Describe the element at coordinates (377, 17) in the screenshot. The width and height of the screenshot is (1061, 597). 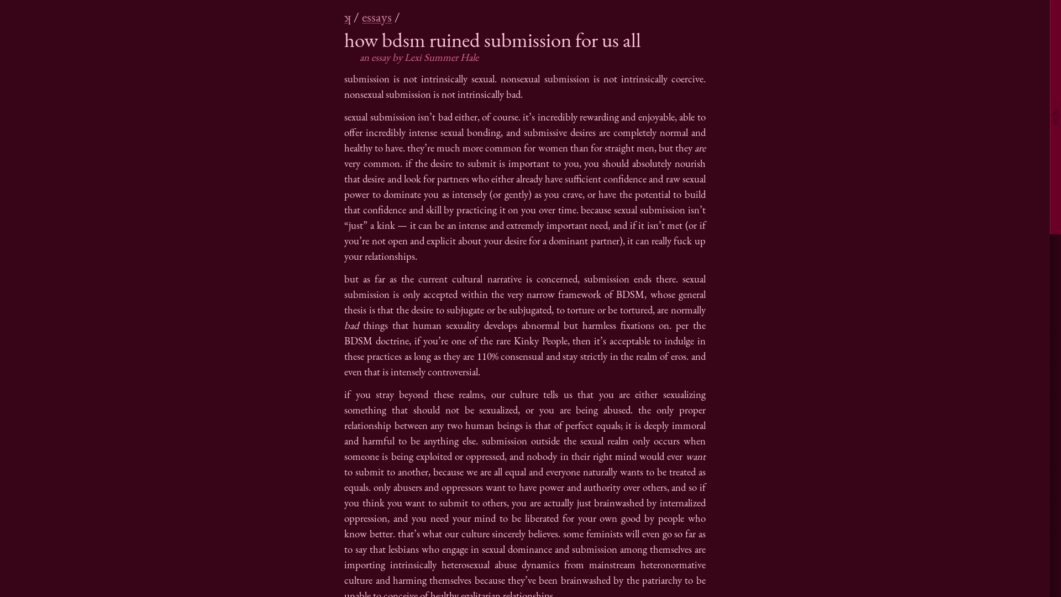
I see `essays` at that location.